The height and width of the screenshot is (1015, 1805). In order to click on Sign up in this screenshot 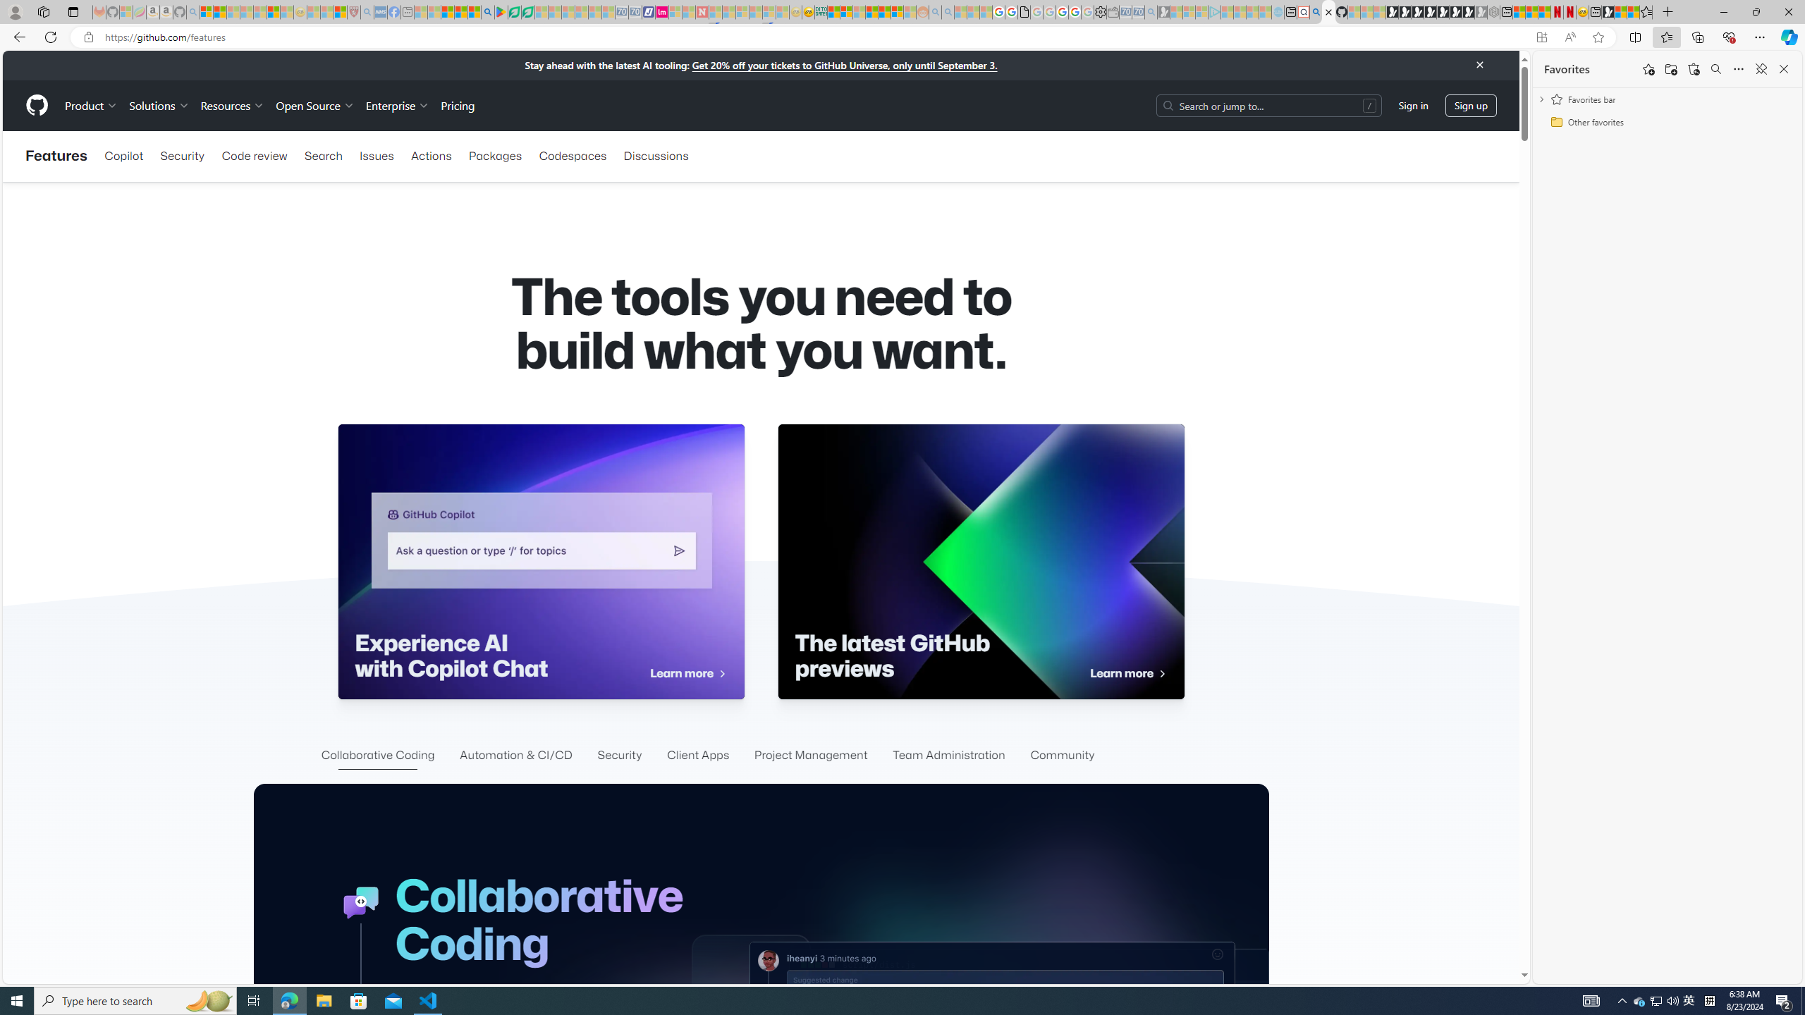, I will do `click(1471, 104)`.